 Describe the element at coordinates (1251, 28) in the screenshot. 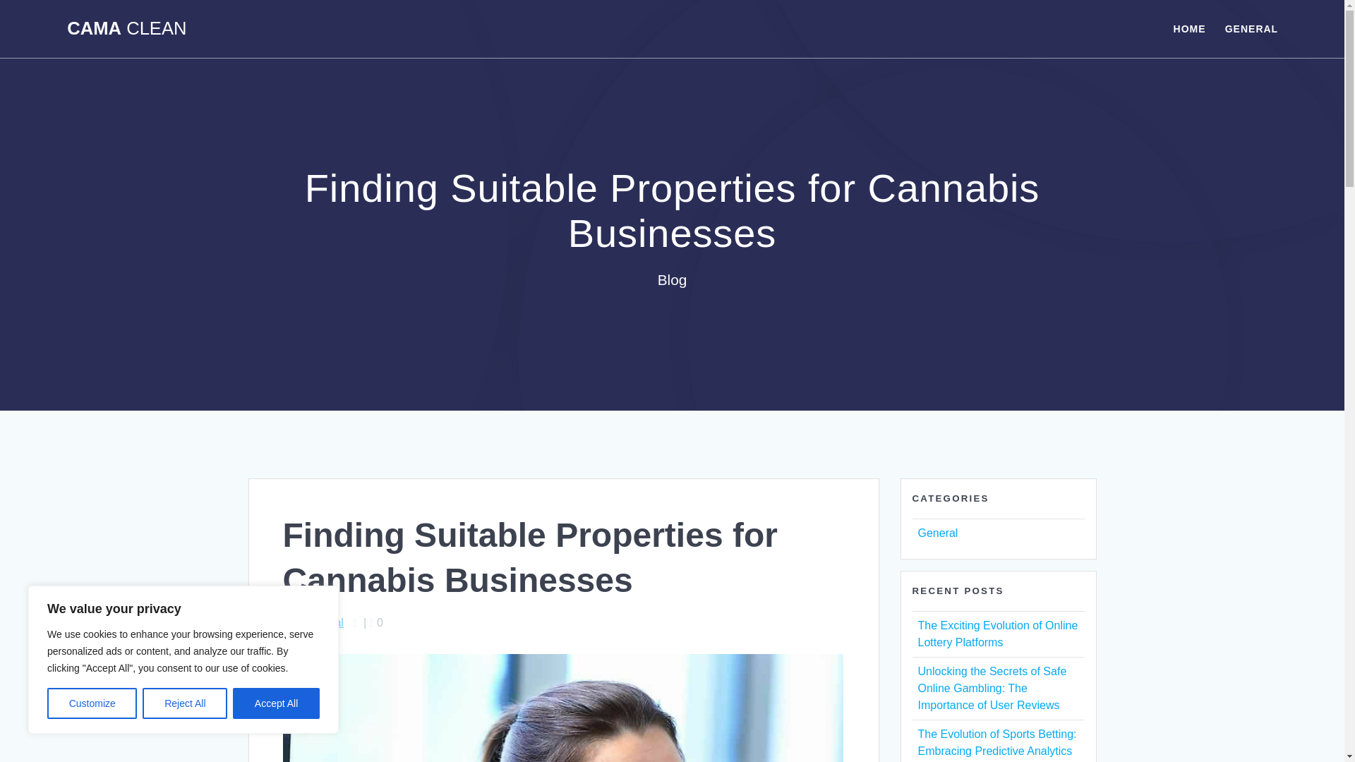

I see `GENERAL` at that location.